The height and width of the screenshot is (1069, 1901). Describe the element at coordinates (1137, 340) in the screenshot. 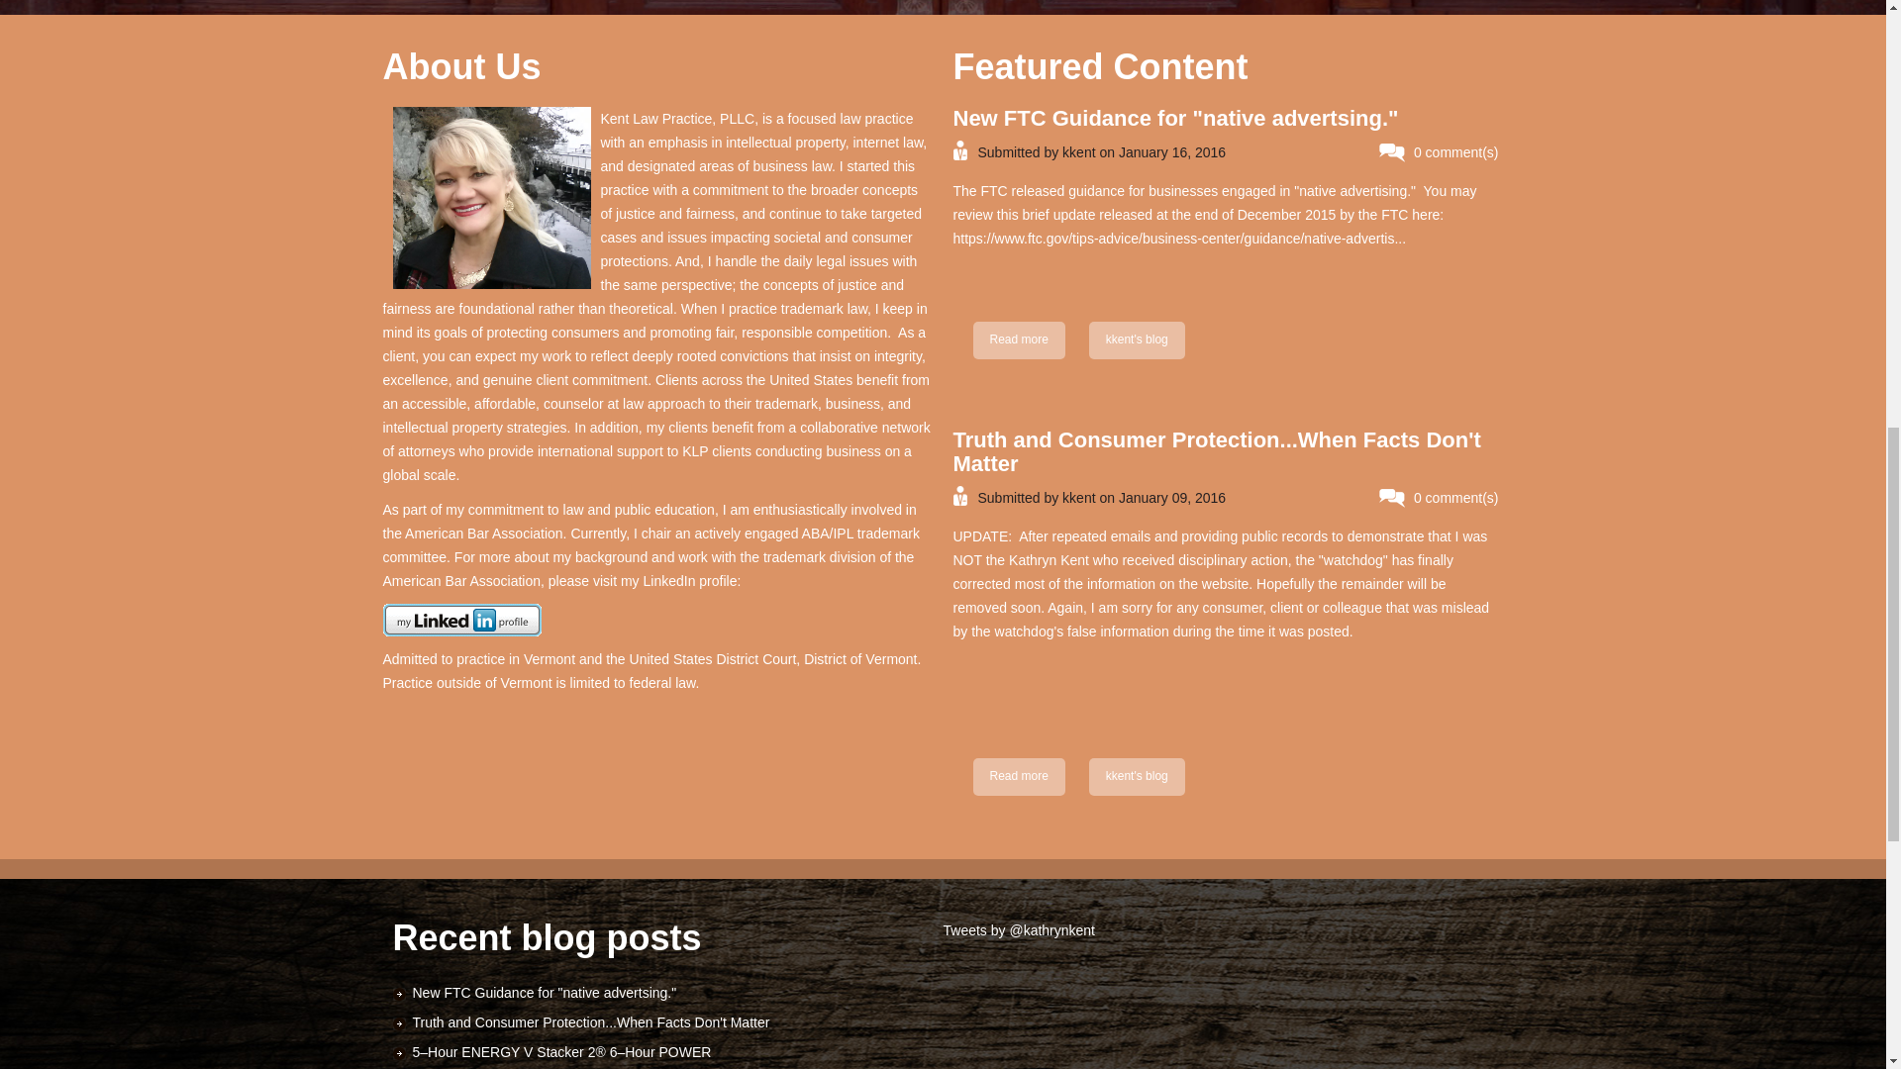

I see `New FTC Guidance for "native advertsing."` at that location.